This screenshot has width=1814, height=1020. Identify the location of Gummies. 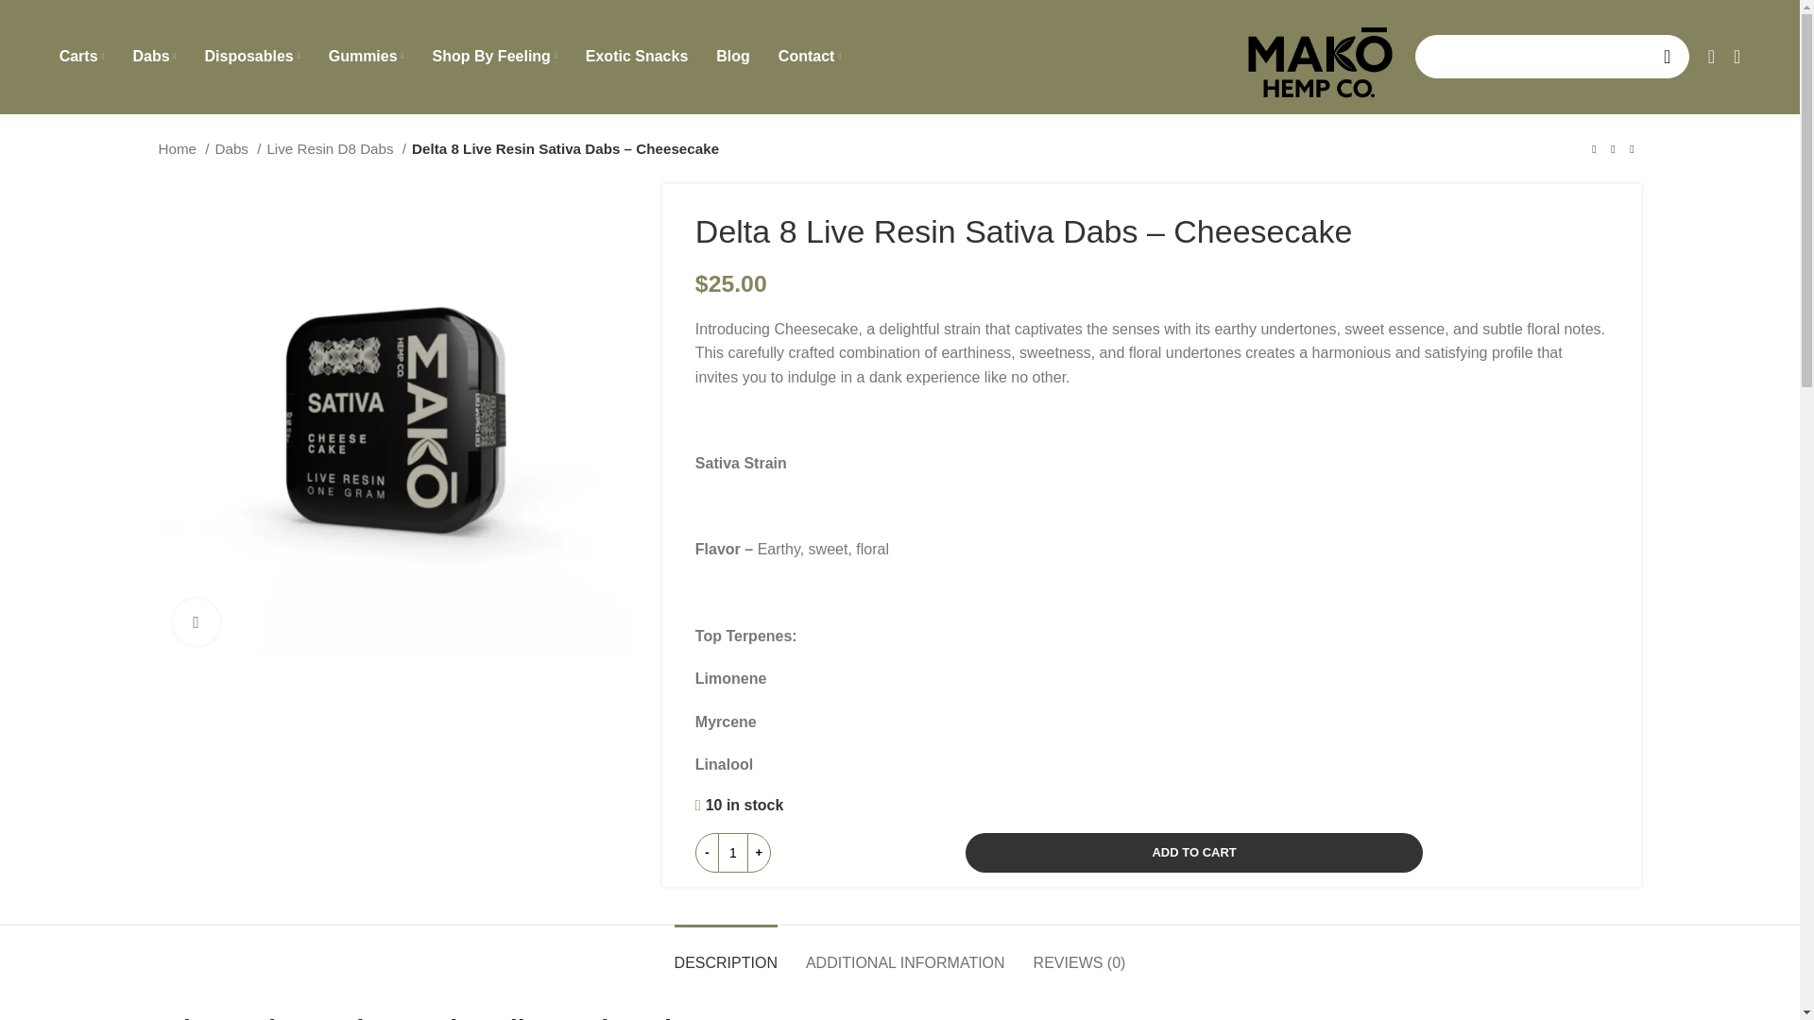
(367, 56).